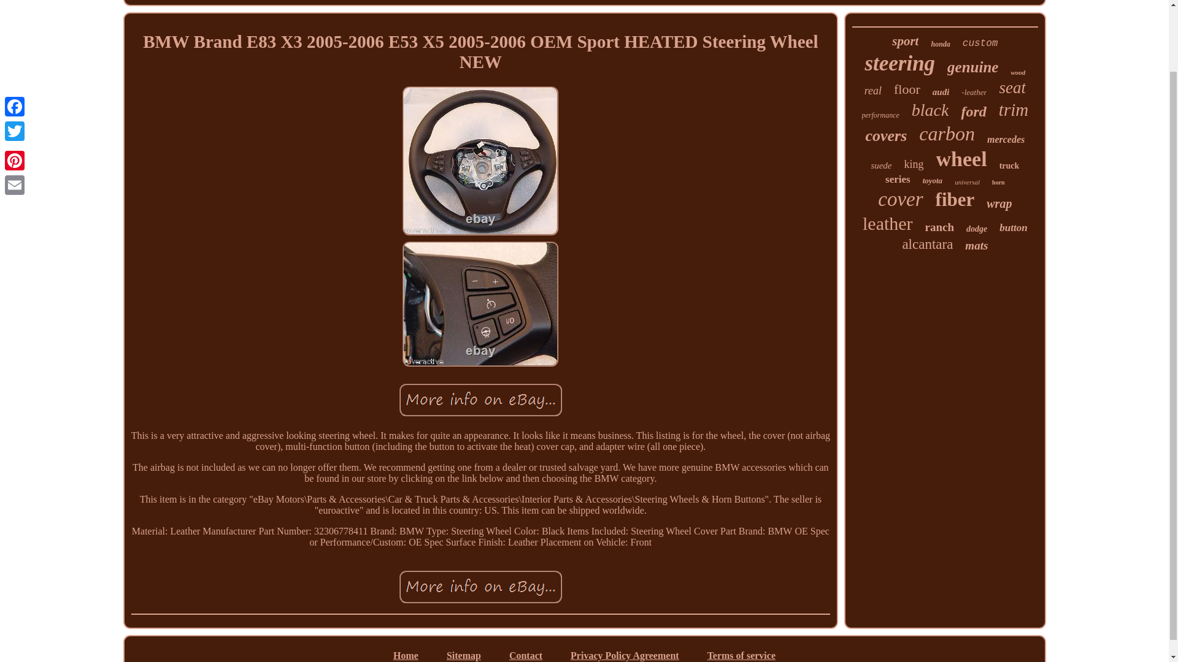  I want to click on toyota, so click(933, 181).